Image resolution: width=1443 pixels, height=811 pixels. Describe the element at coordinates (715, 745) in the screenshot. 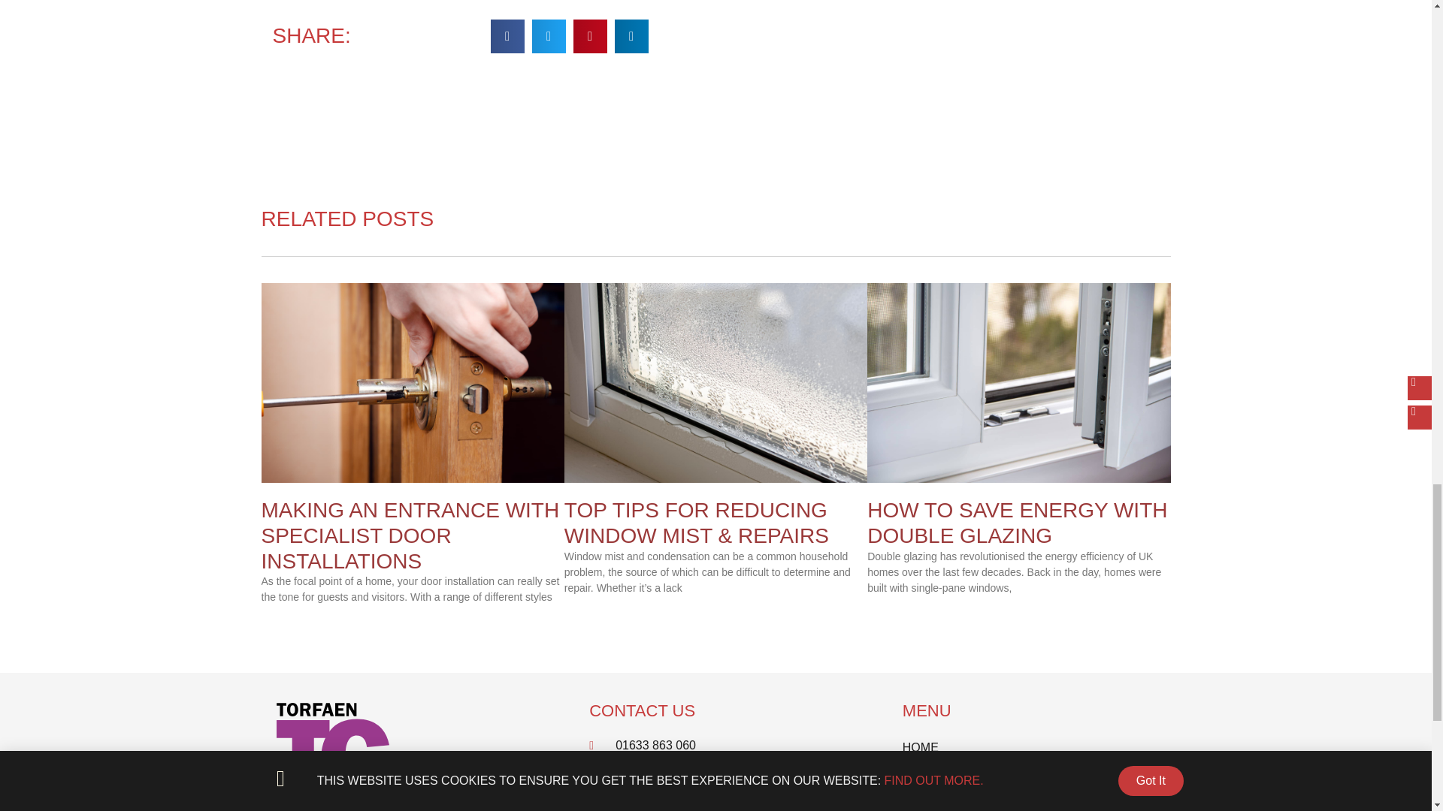

I see `01633 863 060` at that location.